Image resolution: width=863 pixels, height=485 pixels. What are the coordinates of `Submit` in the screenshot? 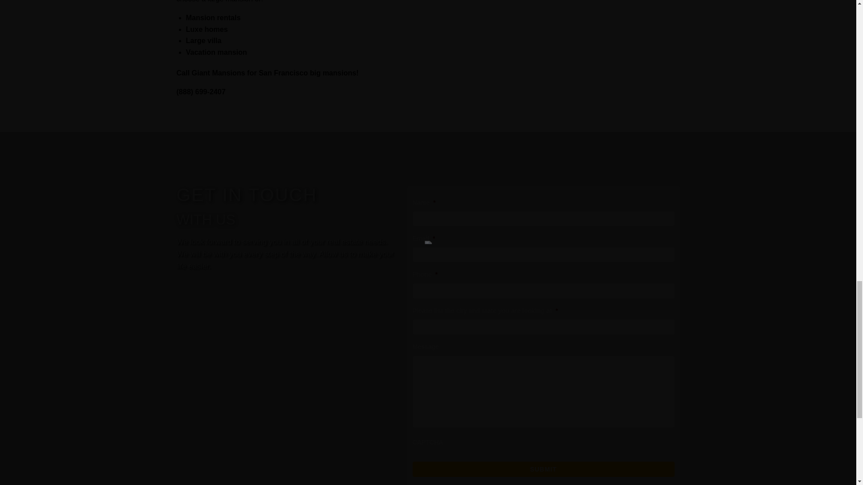 It's located at (543, 469).